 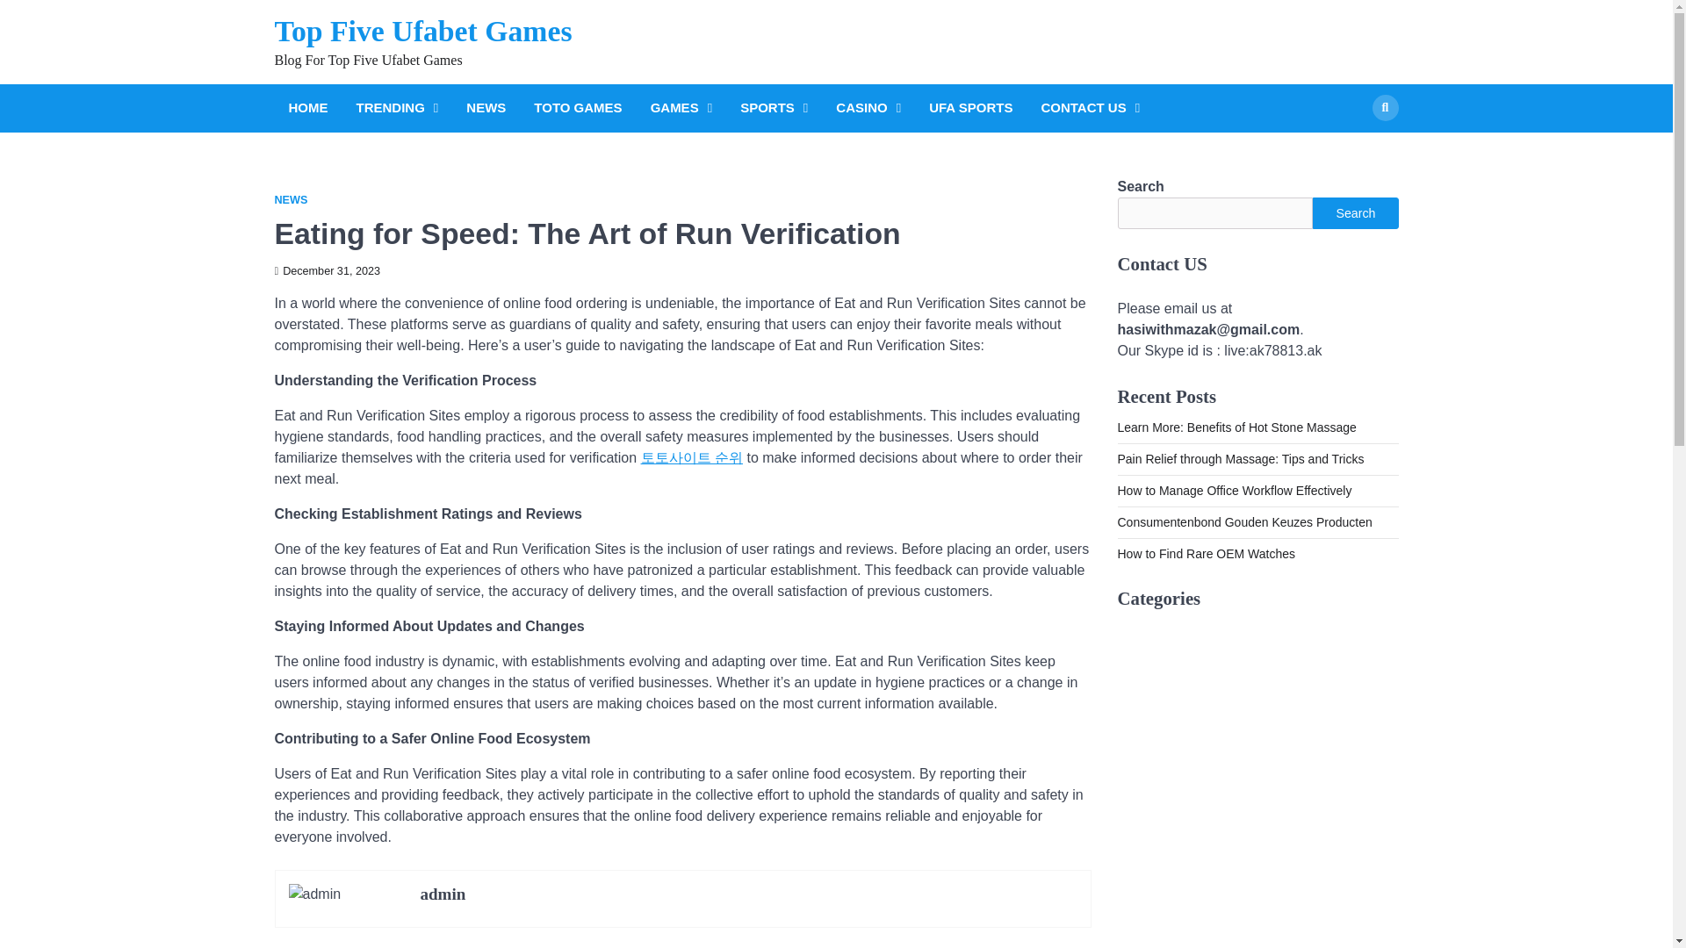 What do you see at coordinates (307, 109) in the screenshot?
I see `HOME` at bounding box center [307, 109].